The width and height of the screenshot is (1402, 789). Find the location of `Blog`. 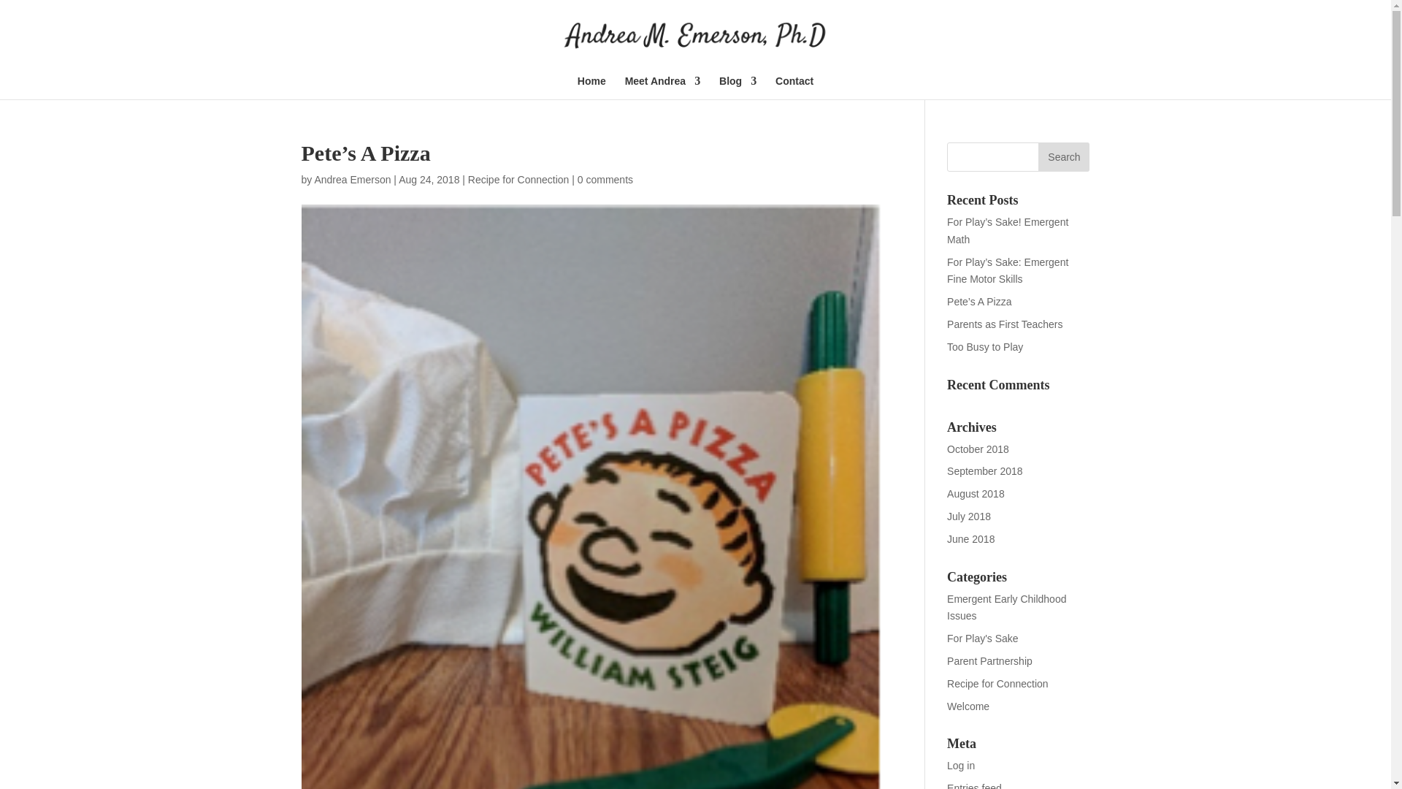

Blog is located at coordinates (738, 88).